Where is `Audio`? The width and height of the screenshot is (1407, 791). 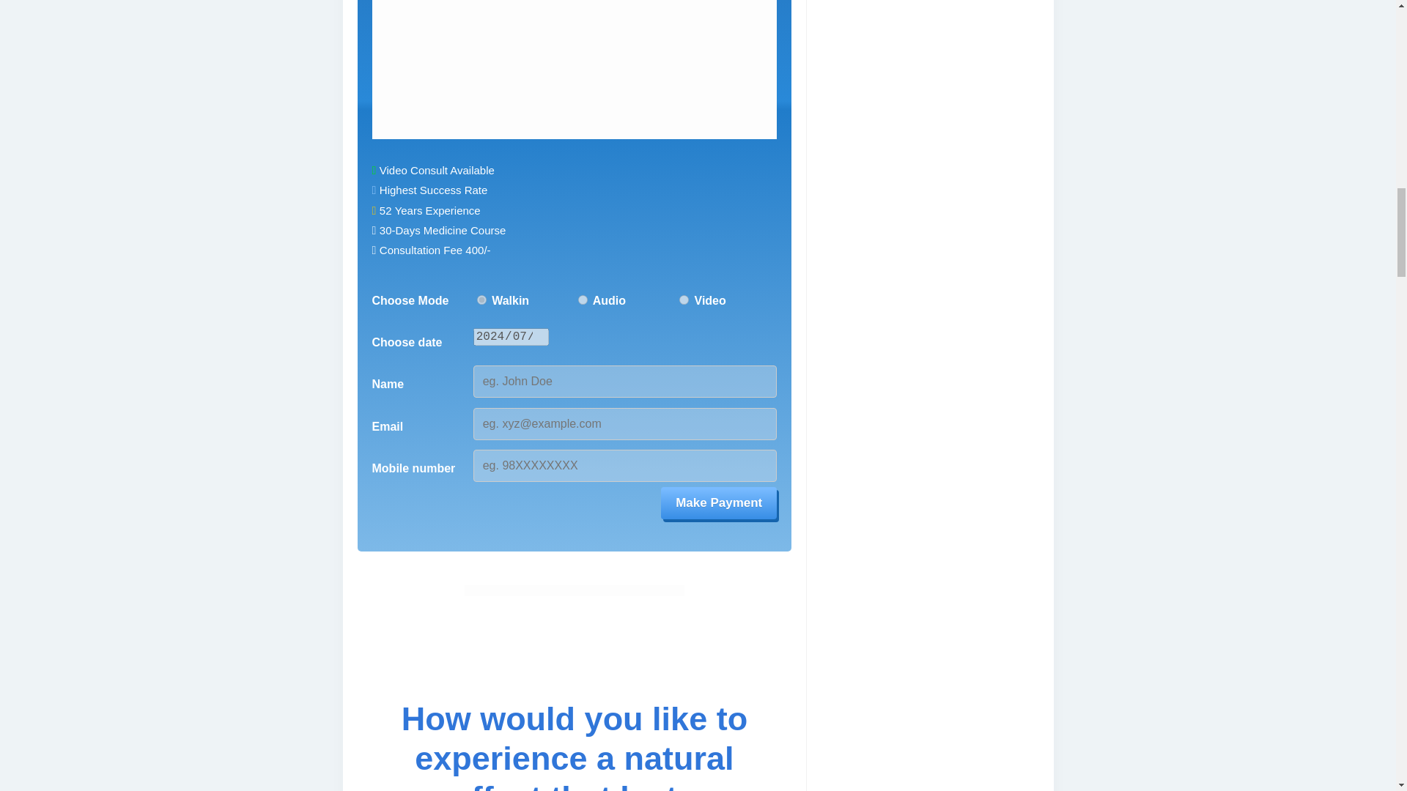
Audio is located at coordinates (583, 299).